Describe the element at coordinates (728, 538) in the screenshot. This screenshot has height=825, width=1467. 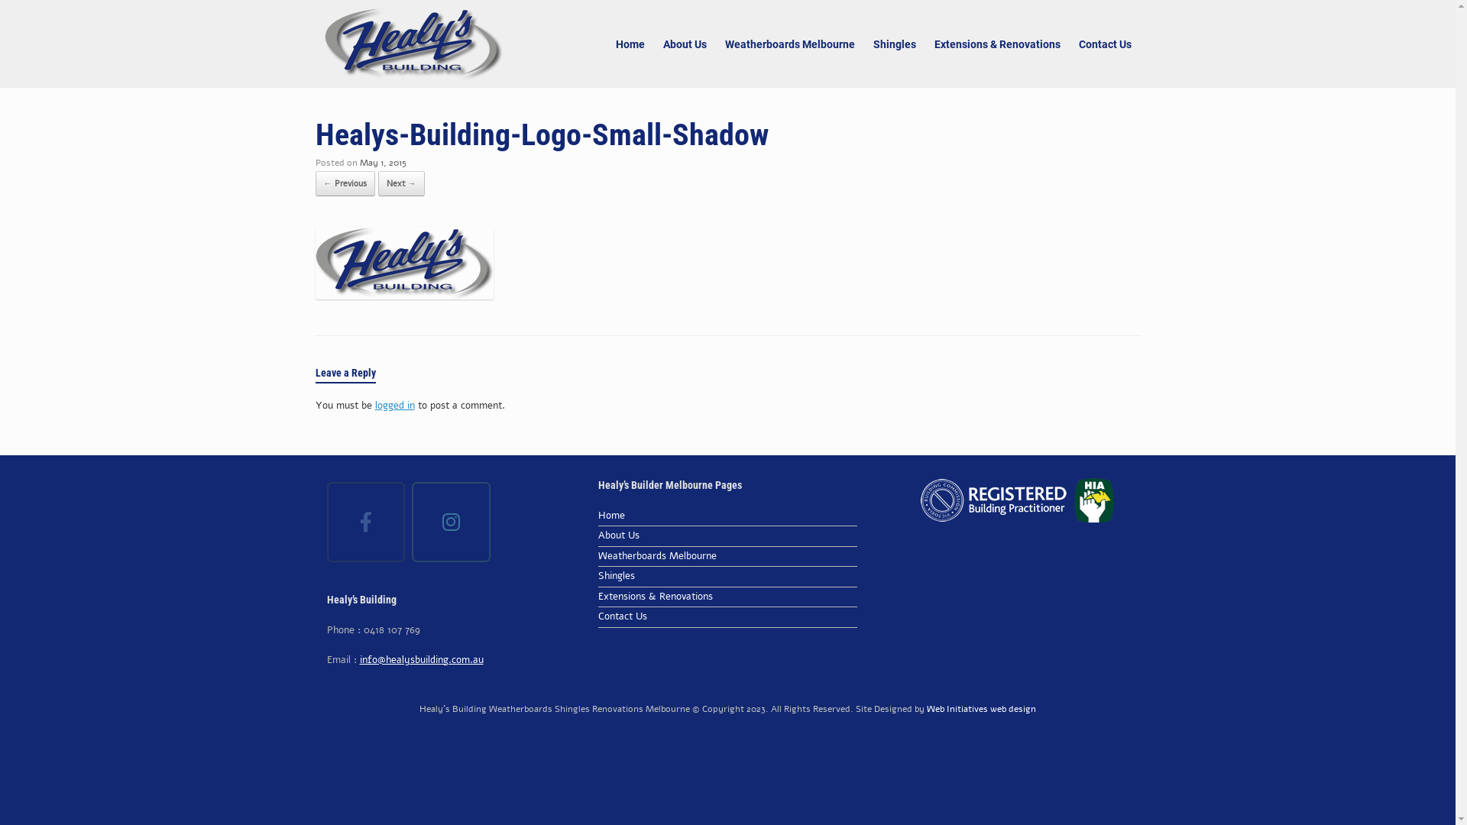
I see `About Us` at that location.